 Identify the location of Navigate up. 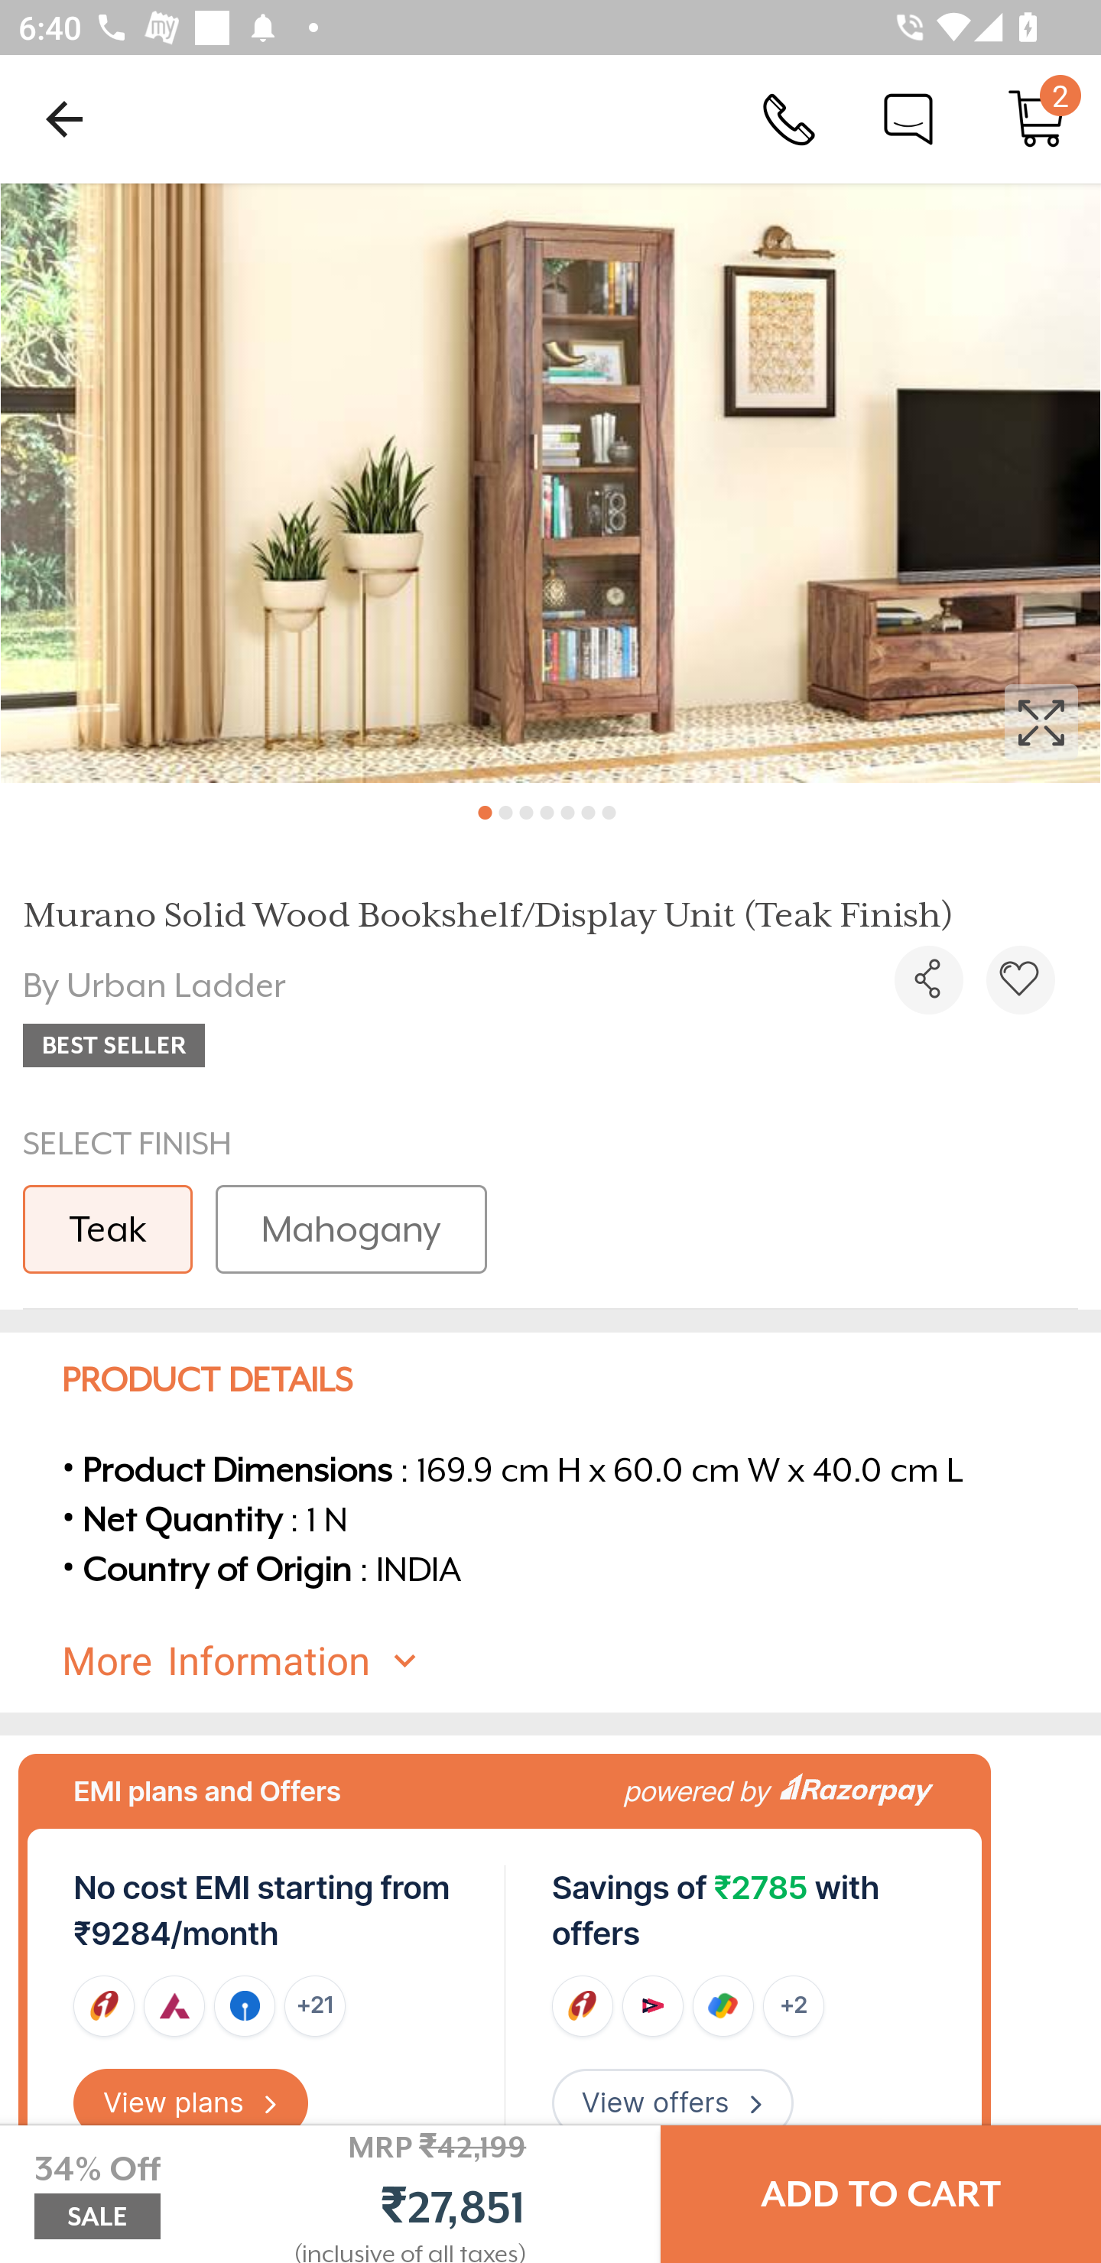
(64, 119).